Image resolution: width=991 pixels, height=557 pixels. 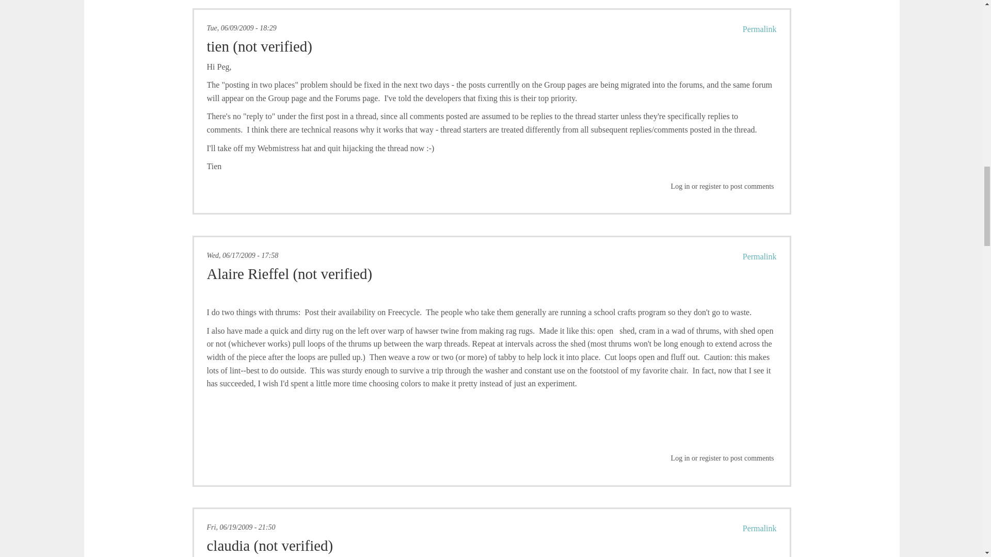 What do you see at coordinates (680, 458) in the screenshot?
I see `Log in` at bounding box center [680, 458].